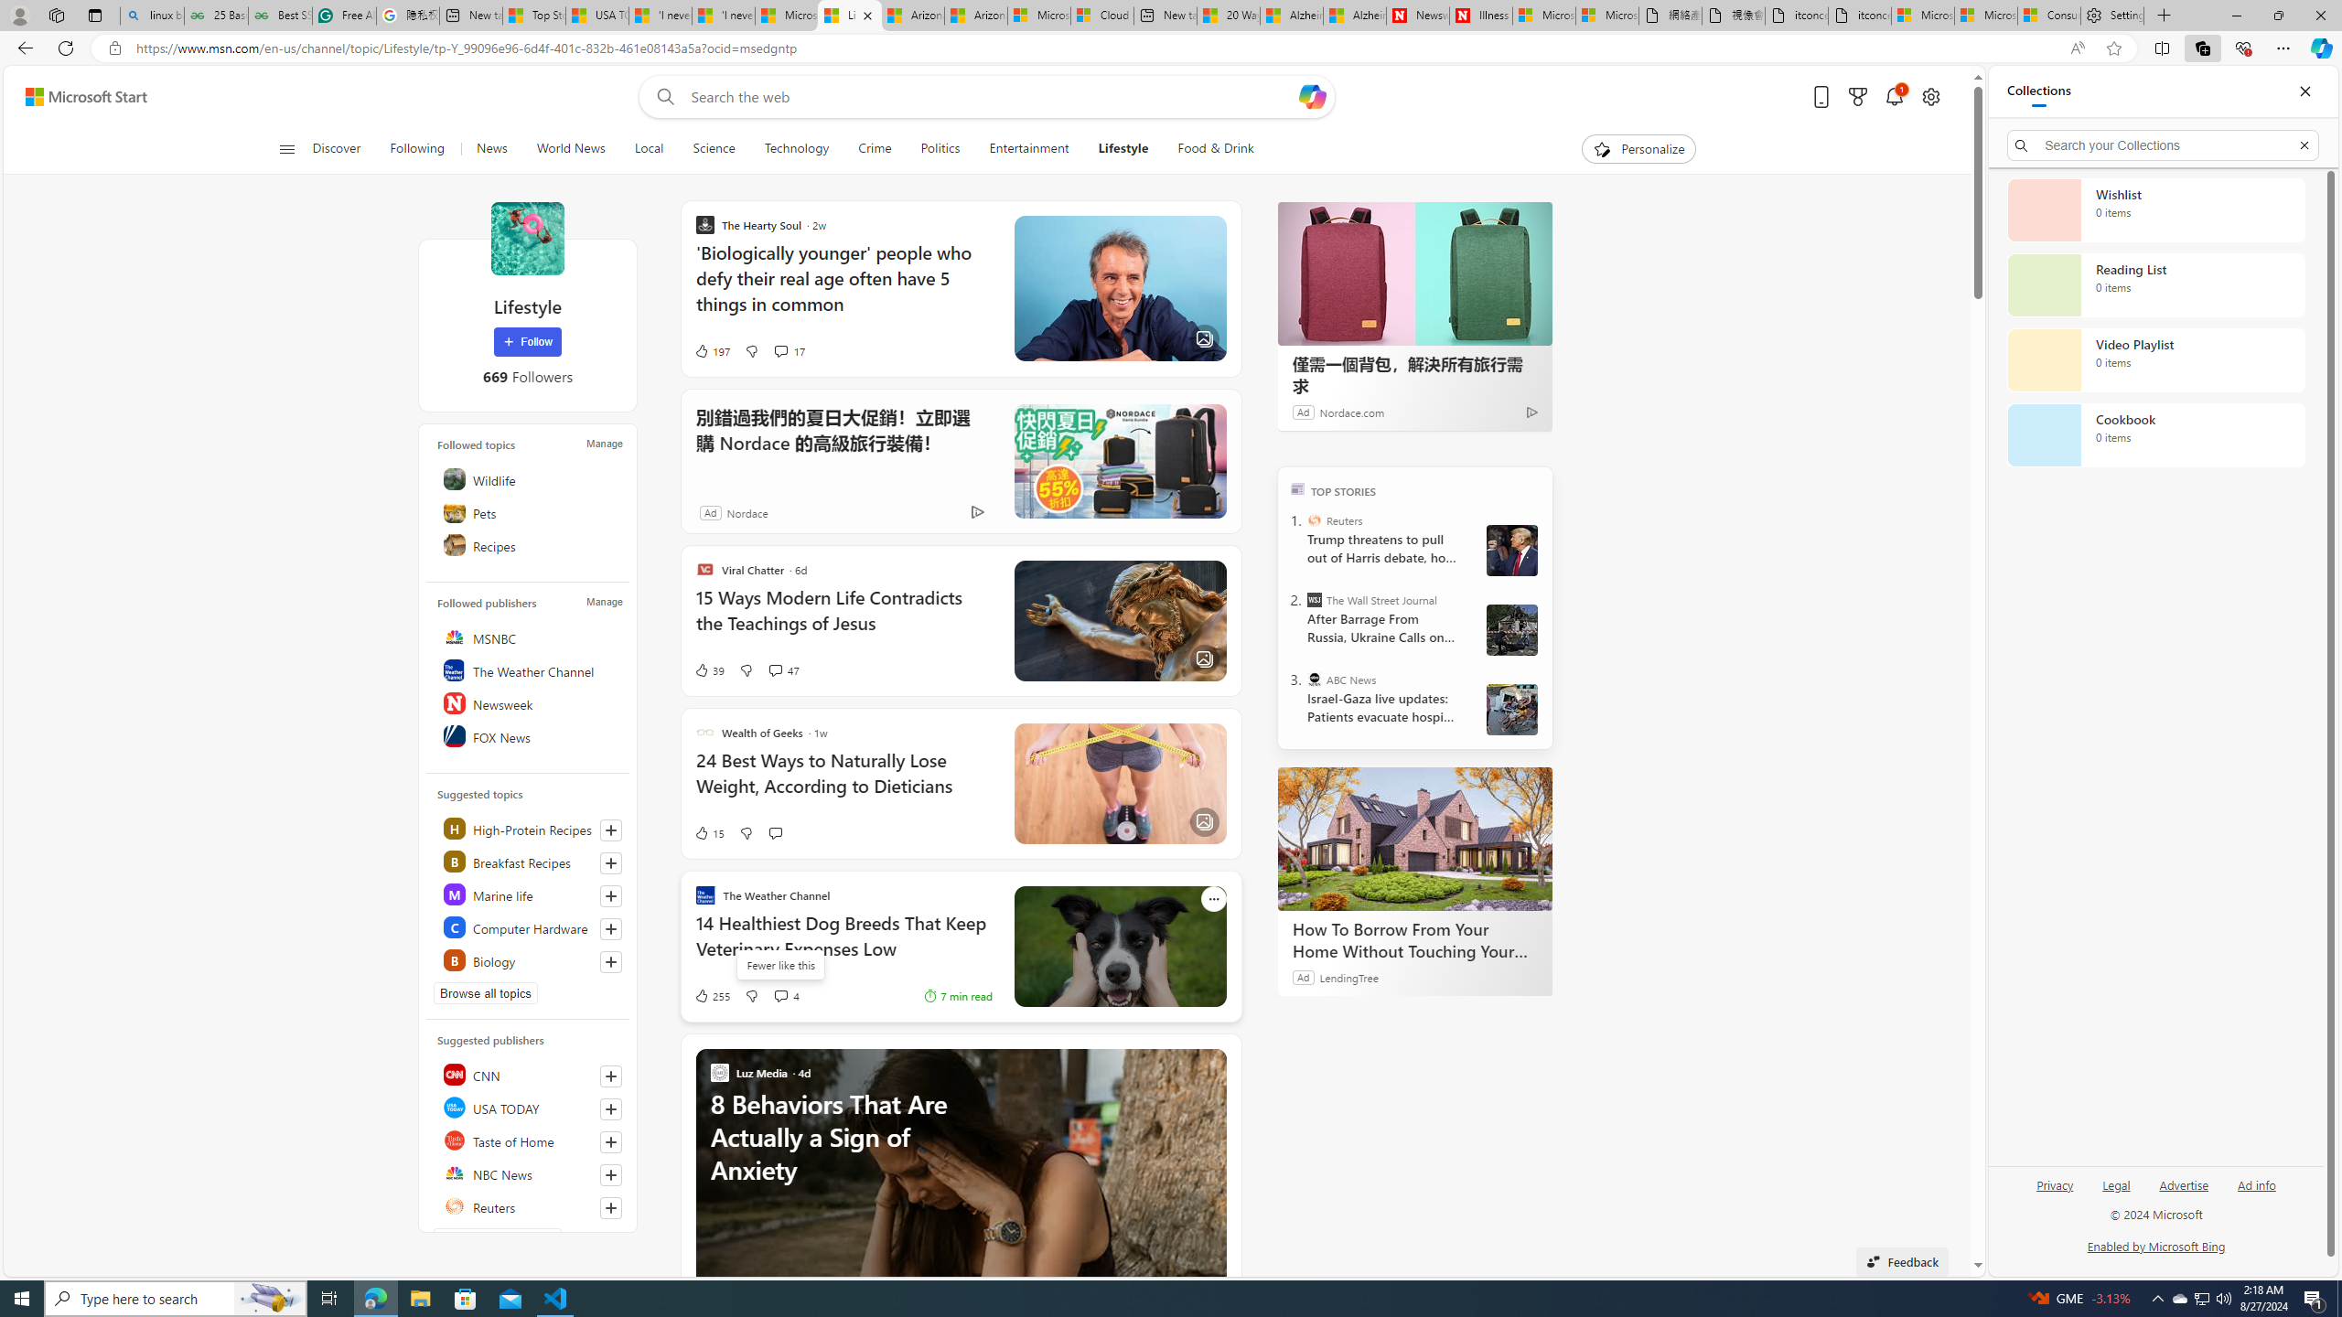  What do you see at coordinates (216, 16) in the screenshot?
I see `25 Basic Linux Commands For Beginners - GeeksforGeeks` at bounding box center [216, 16].